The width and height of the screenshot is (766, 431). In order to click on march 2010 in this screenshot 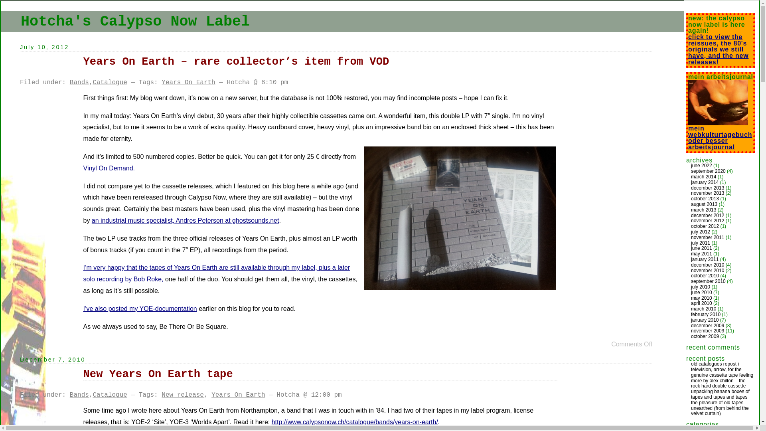, I will do `click(704, 309)`.